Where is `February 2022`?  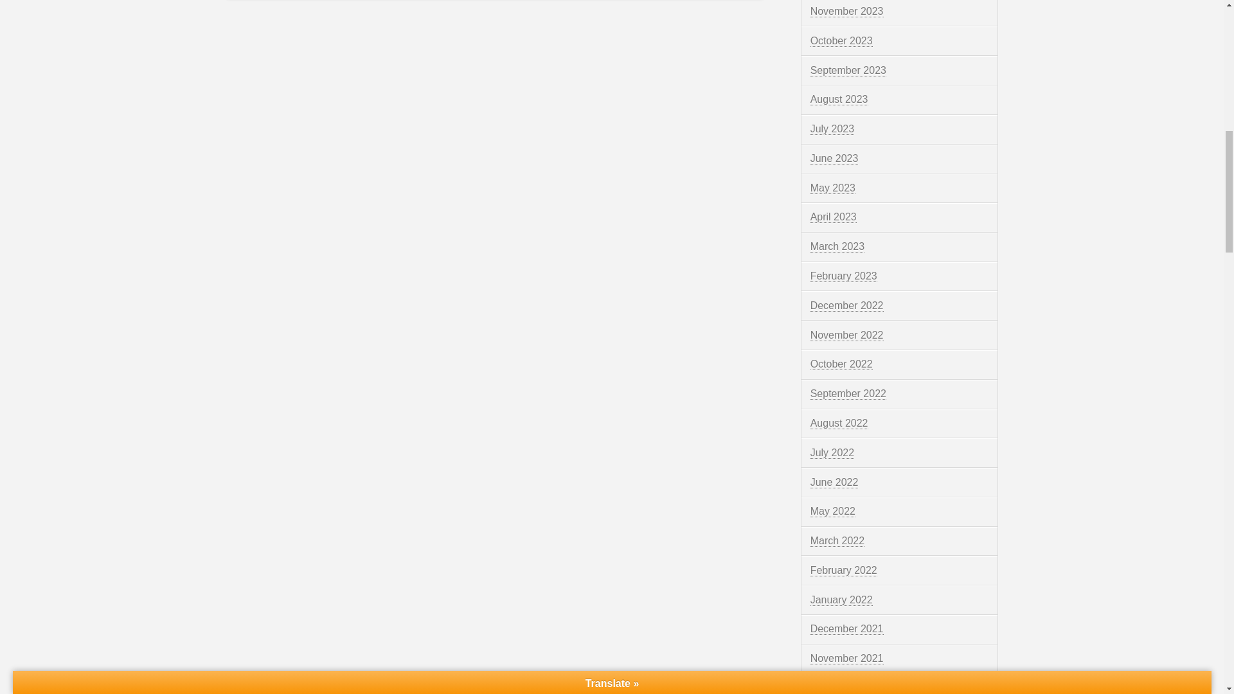
February 2022 is located at coordinates (844, 571).